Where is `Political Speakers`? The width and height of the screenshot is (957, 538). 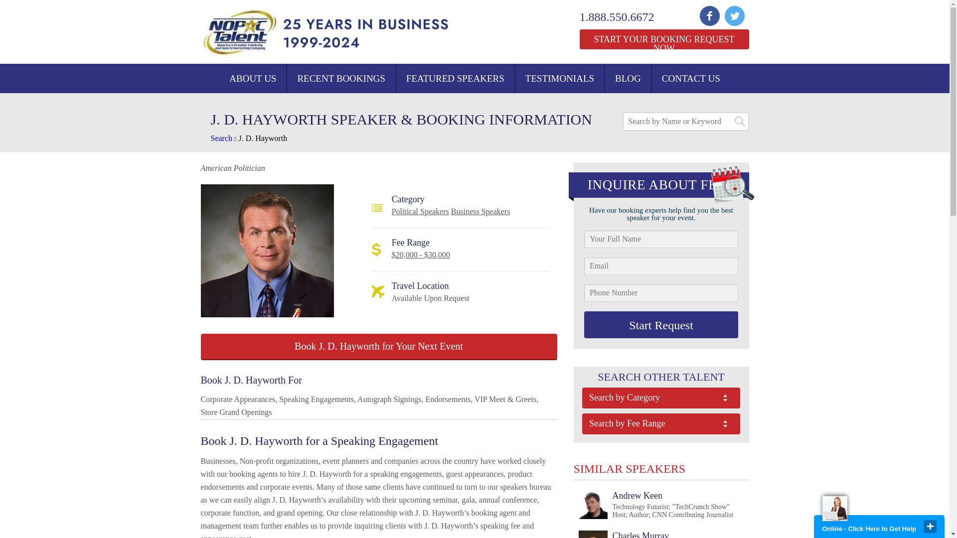 Political Speakers is located at coordinates (420, 211).